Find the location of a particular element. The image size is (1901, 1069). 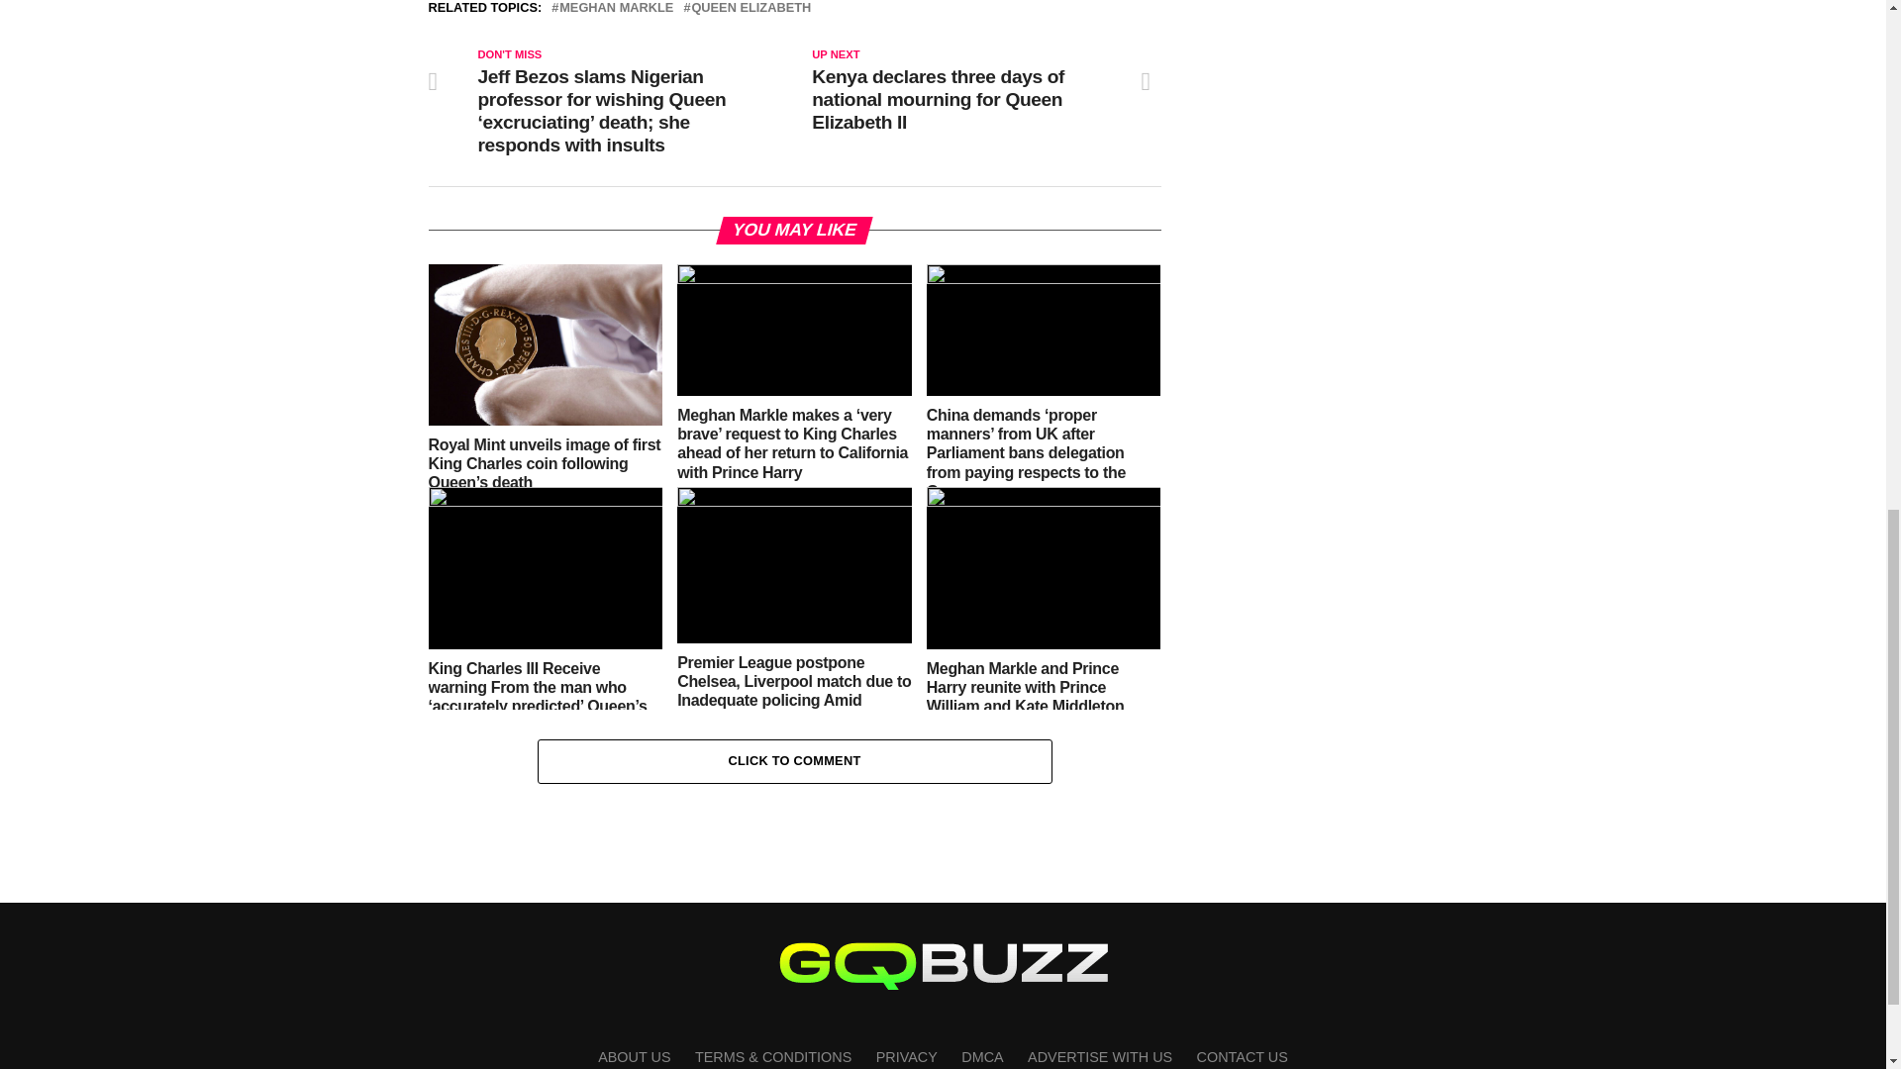

ADVERTISE WITH US is located at coordinates (1100, 1056).